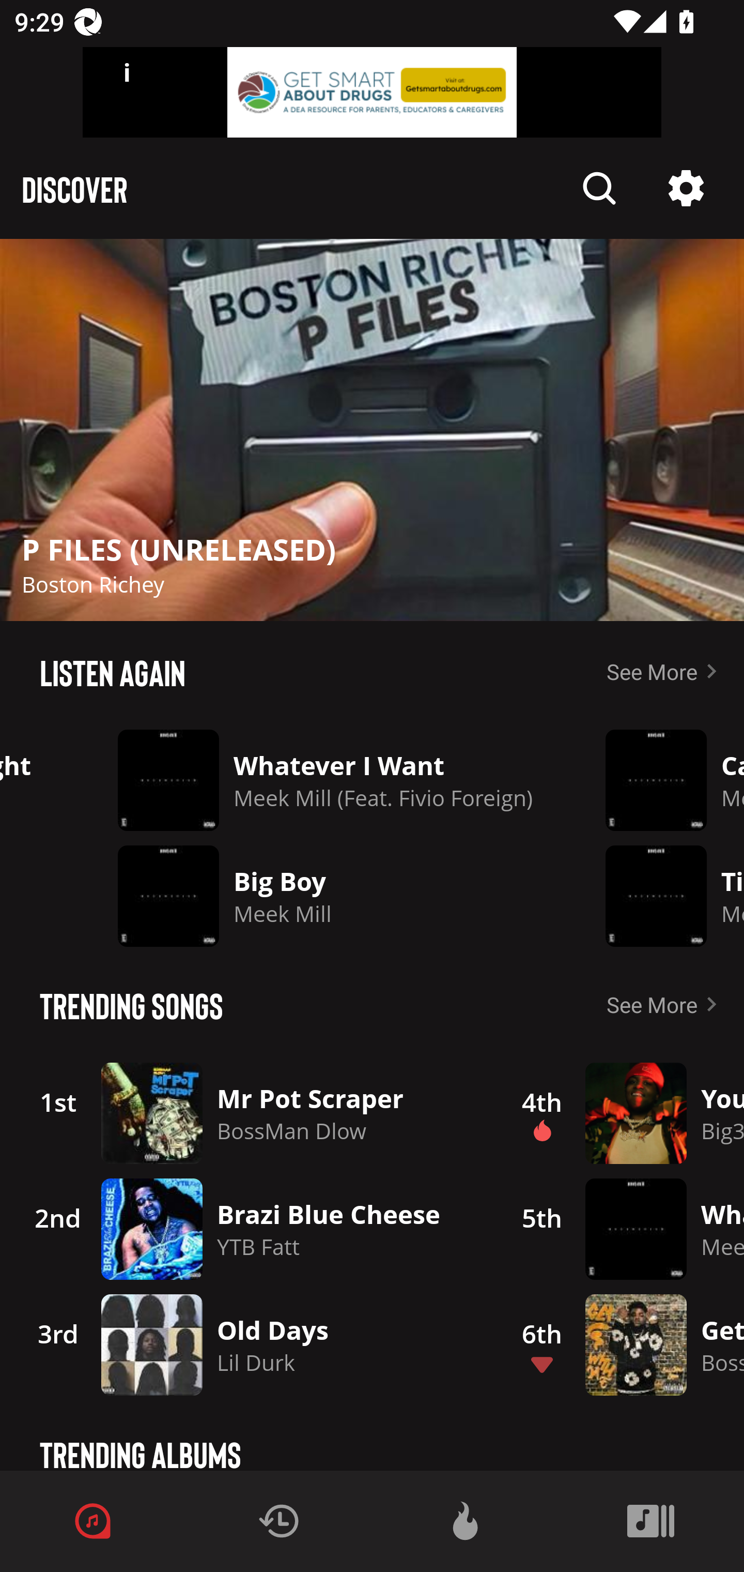 The height and width of the screenshot is (1572, 744). What do you see at coordinates (660, 780) in the screenshot?
I see `Description Came from the Bottom Meek Mill` at bounding box center [660, 780].